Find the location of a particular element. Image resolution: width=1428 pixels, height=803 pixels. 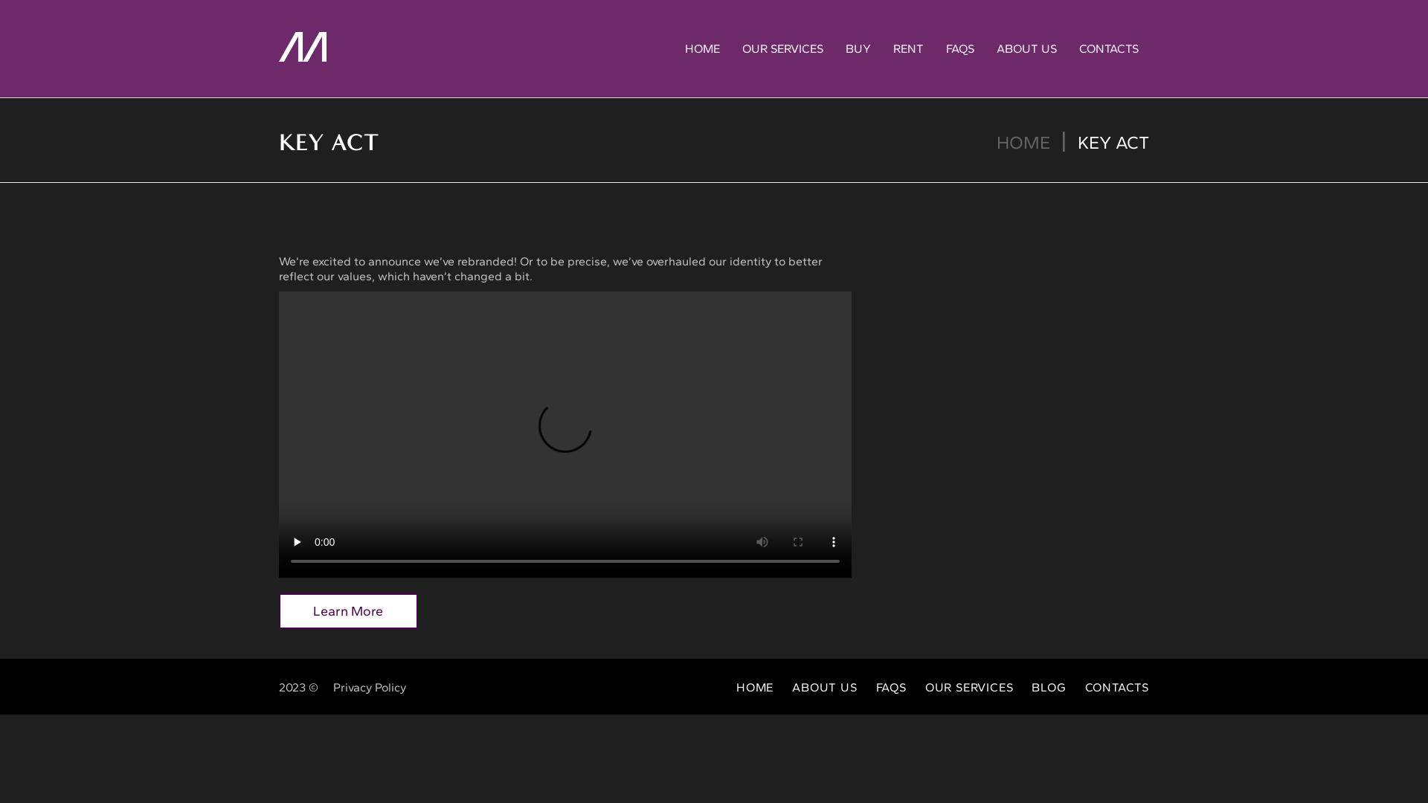

ABOUT US is located at coordinates (824, 687).